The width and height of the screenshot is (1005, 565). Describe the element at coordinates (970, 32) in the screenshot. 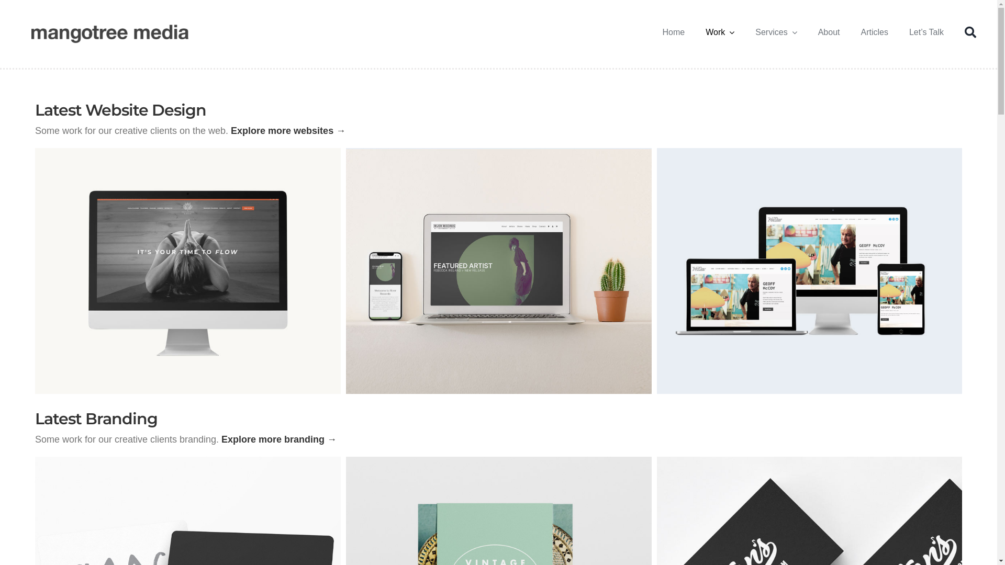

I see `Search` at that location.